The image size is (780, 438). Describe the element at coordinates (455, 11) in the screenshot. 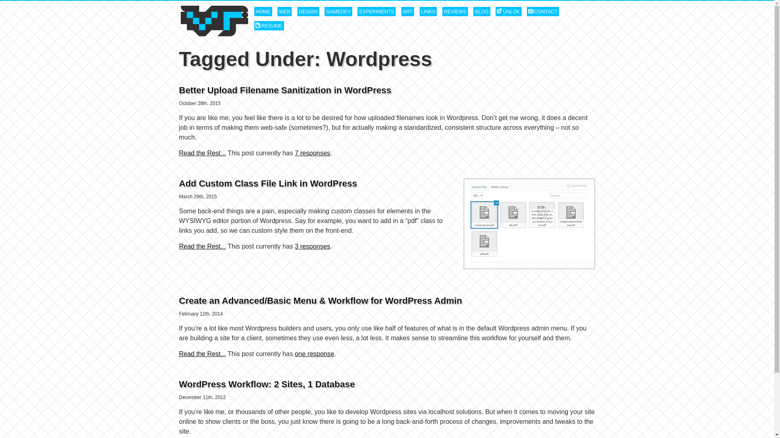

I see `REVIEWS` at that location.